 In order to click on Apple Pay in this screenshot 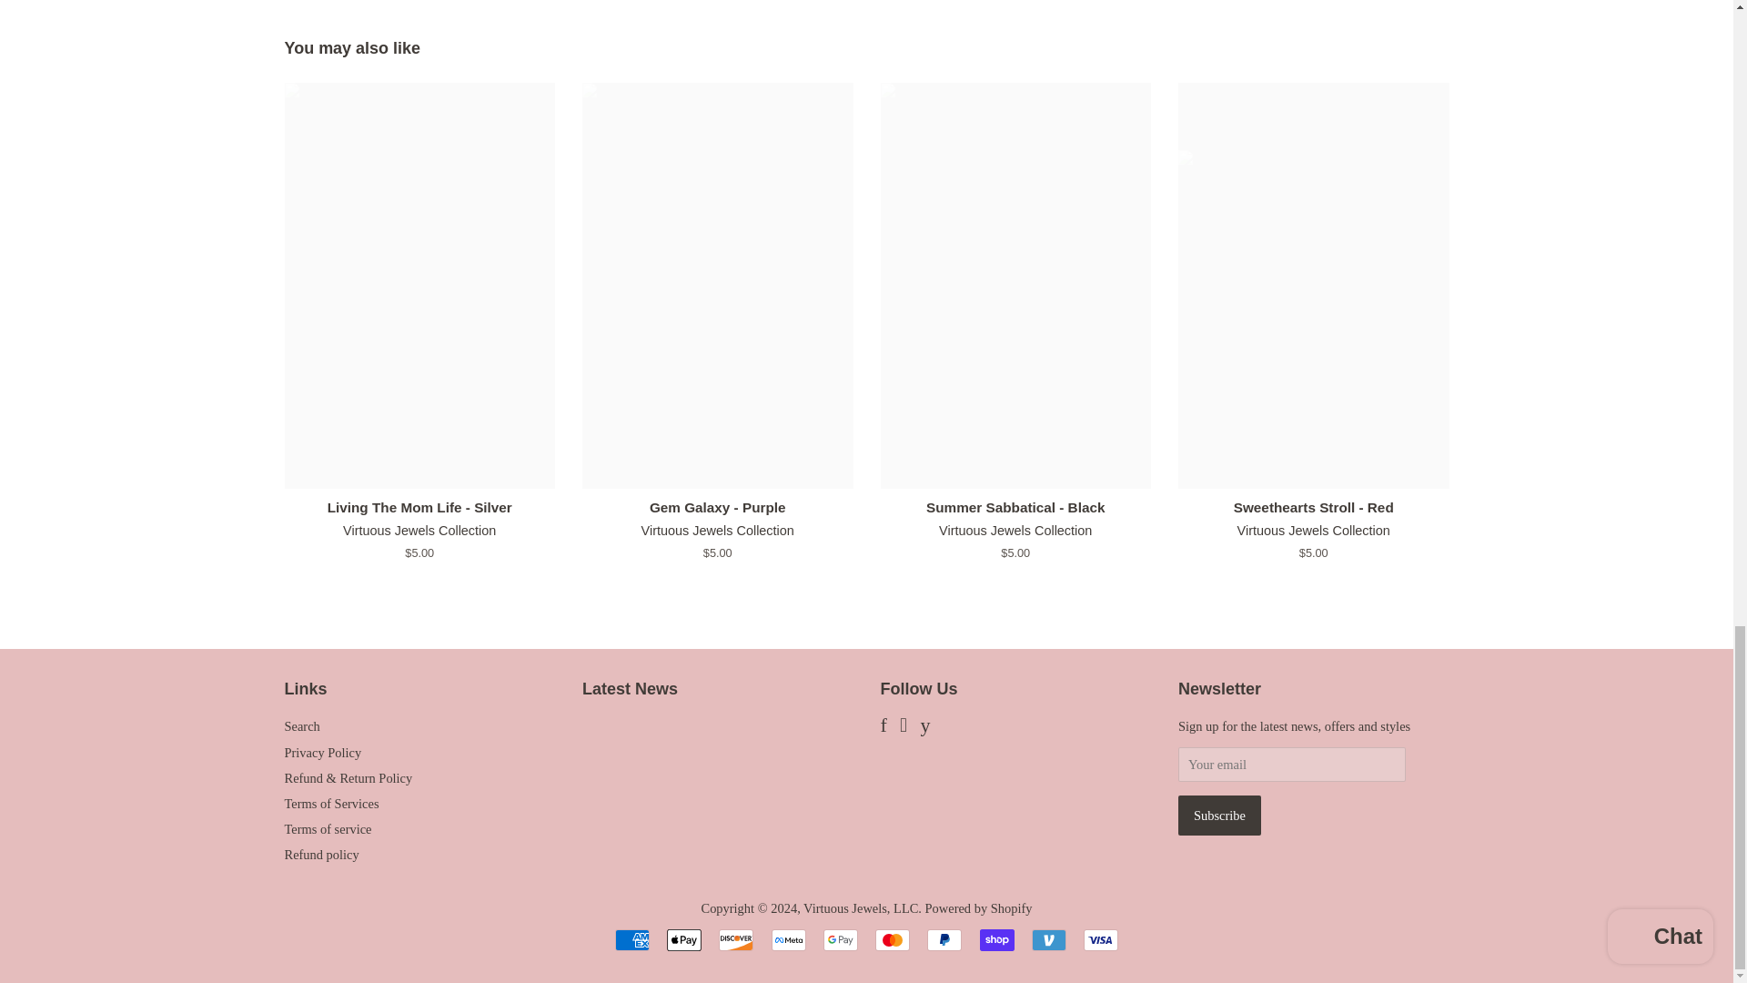, I will do `click(684, 939)`.